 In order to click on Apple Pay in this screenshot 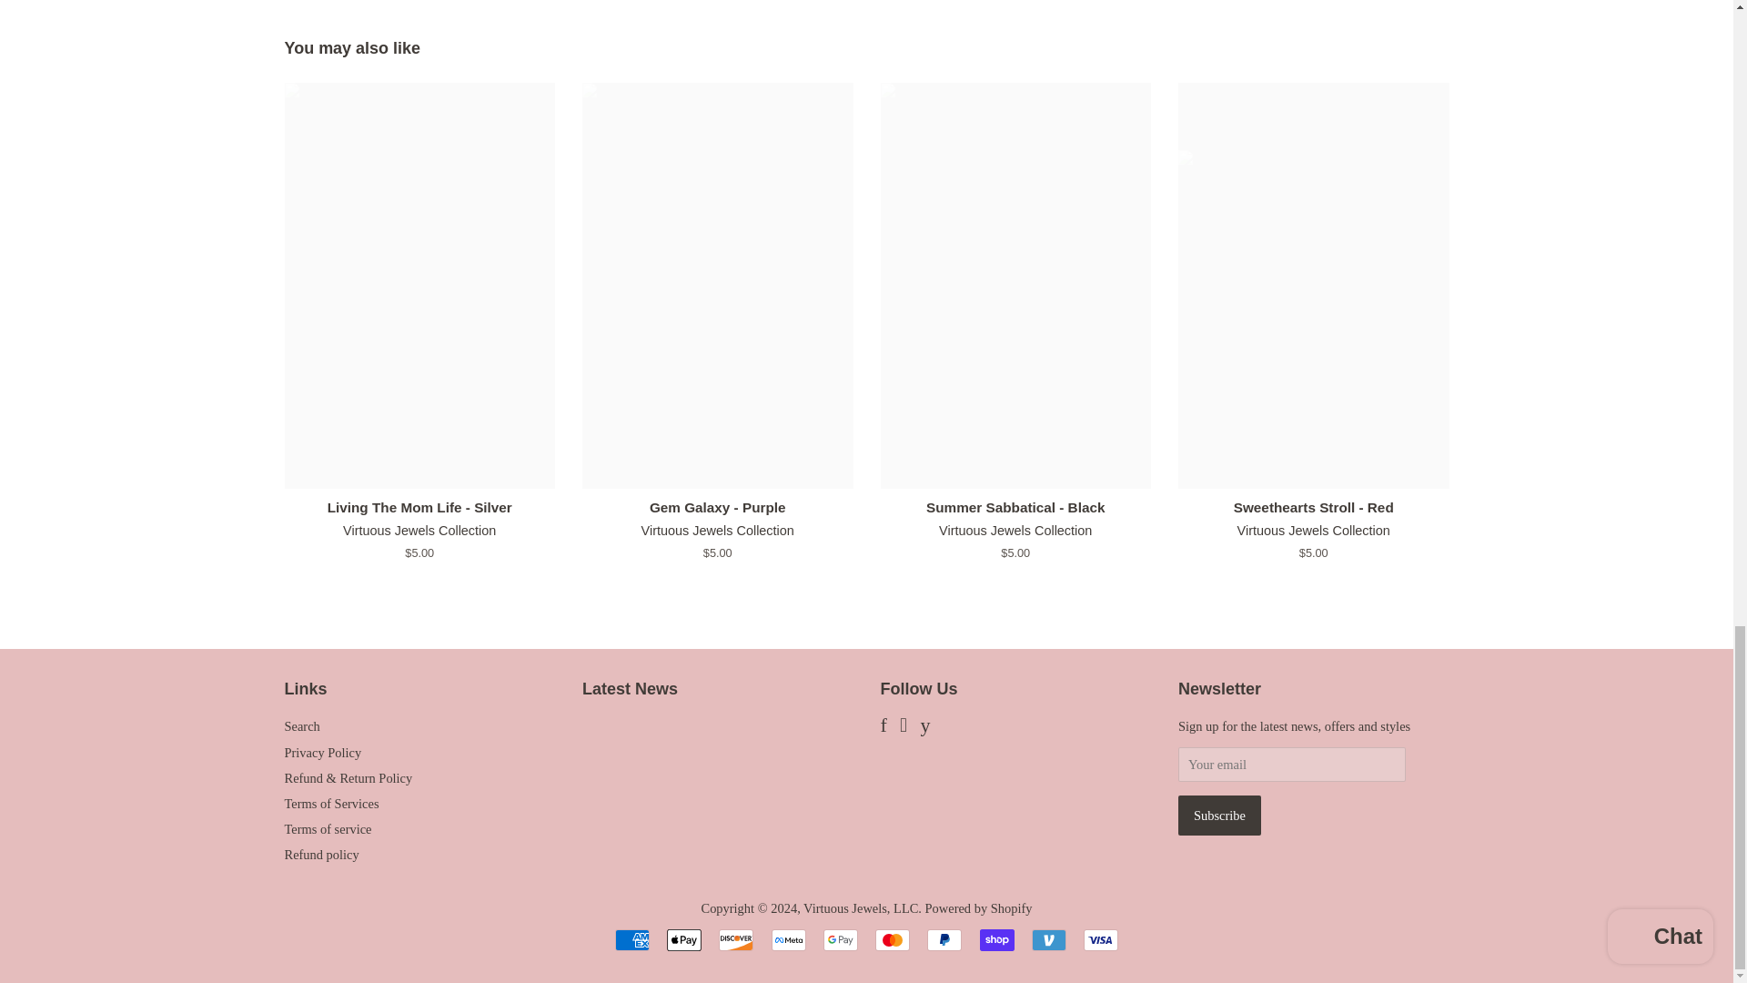, I will do `click(684, 939)`.